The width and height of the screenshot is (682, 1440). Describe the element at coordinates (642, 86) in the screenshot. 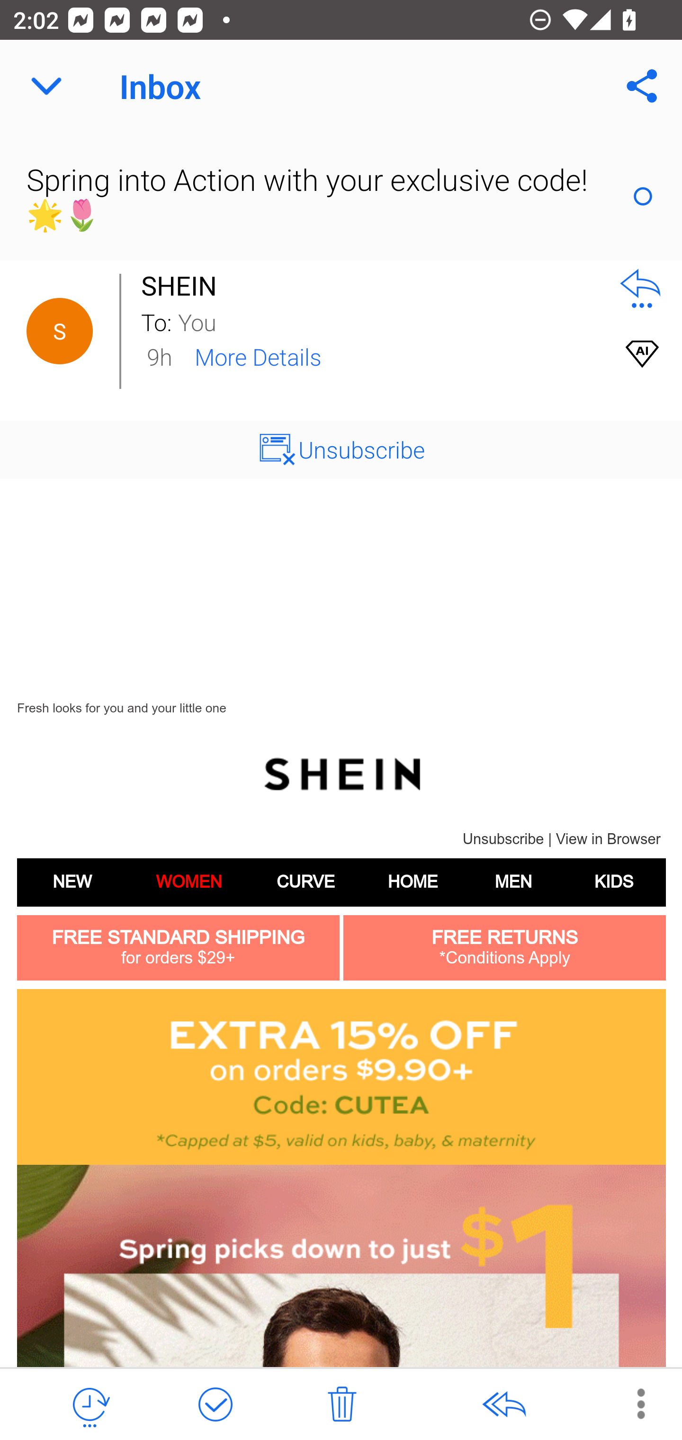

I see `Share` at that location.